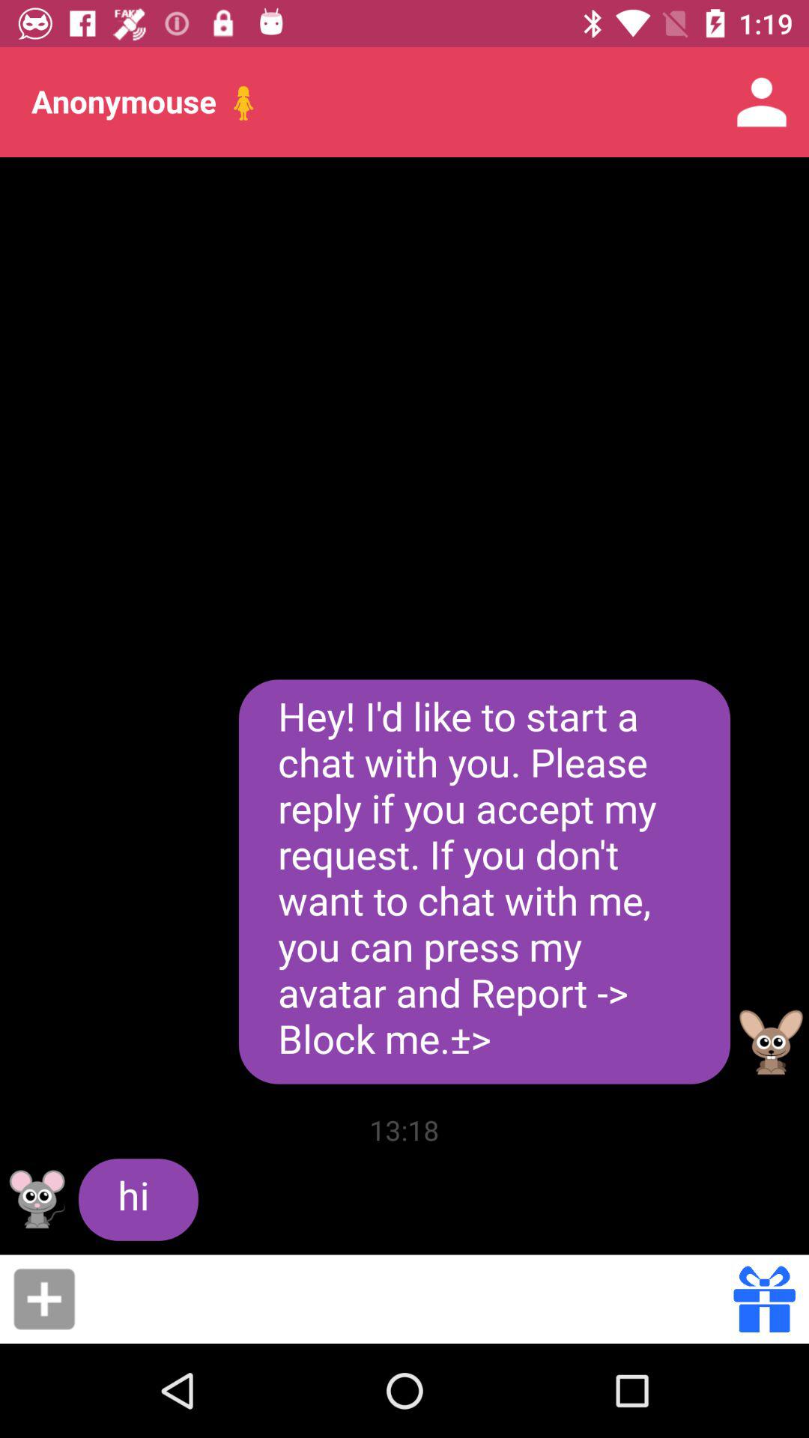  What do you see at coordinates (764, 1299) in the screenshot?
I see `select the item below hey i d item` at bounding box center [764, 1299].